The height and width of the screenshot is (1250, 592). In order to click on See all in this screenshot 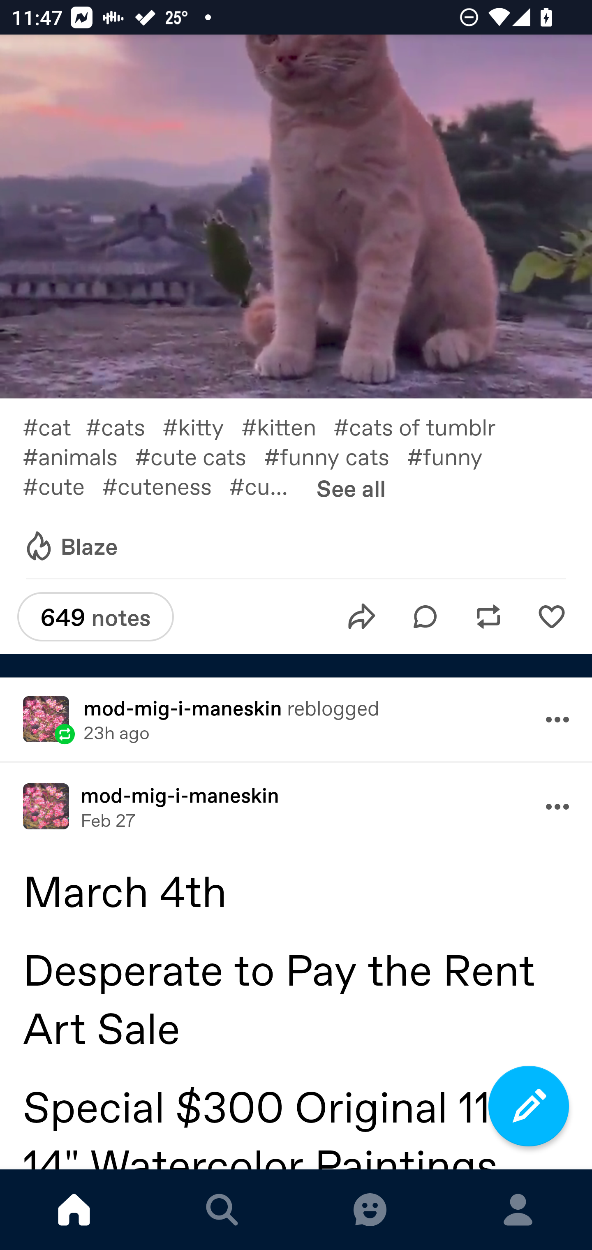, I will do `click(351, 488)`.